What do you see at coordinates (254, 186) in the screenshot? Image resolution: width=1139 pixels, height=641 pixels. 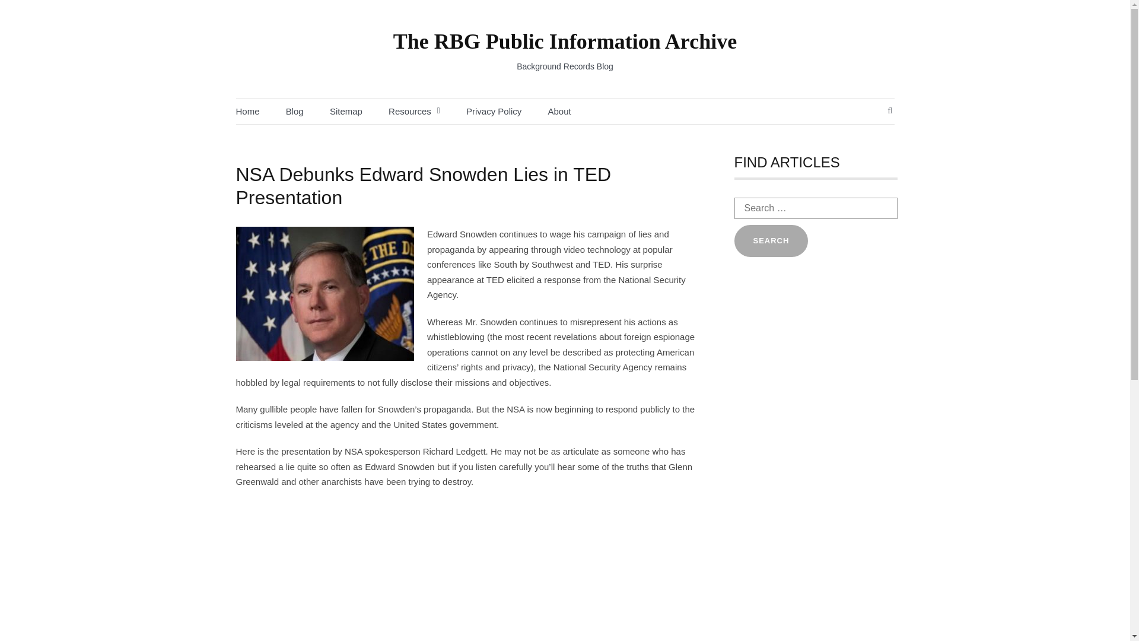 I see `MARCH 22, 2014` at bounding box center [254, 186].